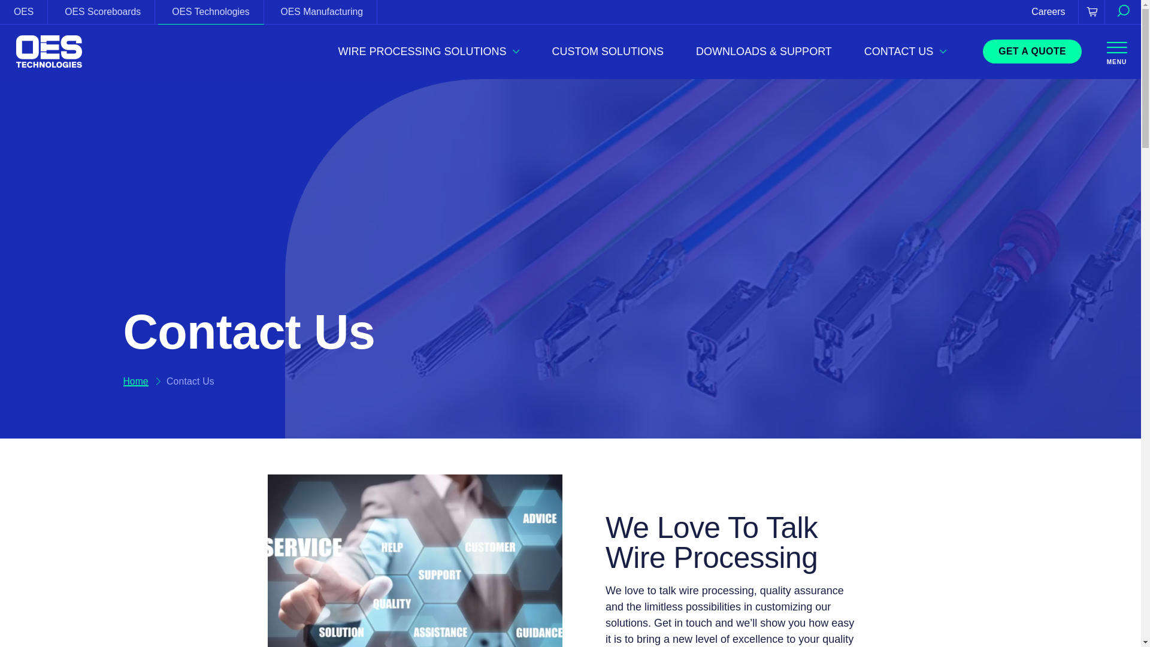 Image resolution: width=1150 pixels, height=647 pixels. I want to click on GET A QUOTE, so click(1033, 52).